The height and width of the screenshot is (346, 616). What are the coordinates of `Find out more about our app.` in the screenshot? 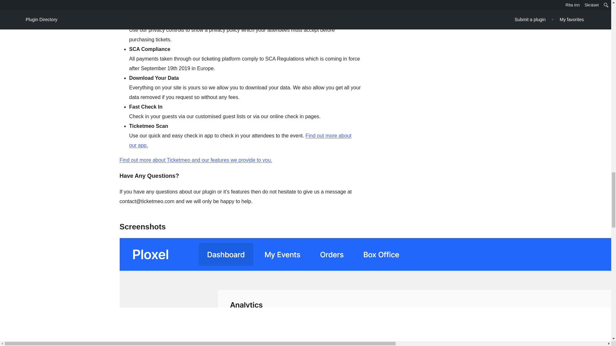 It's located at (240, 140).